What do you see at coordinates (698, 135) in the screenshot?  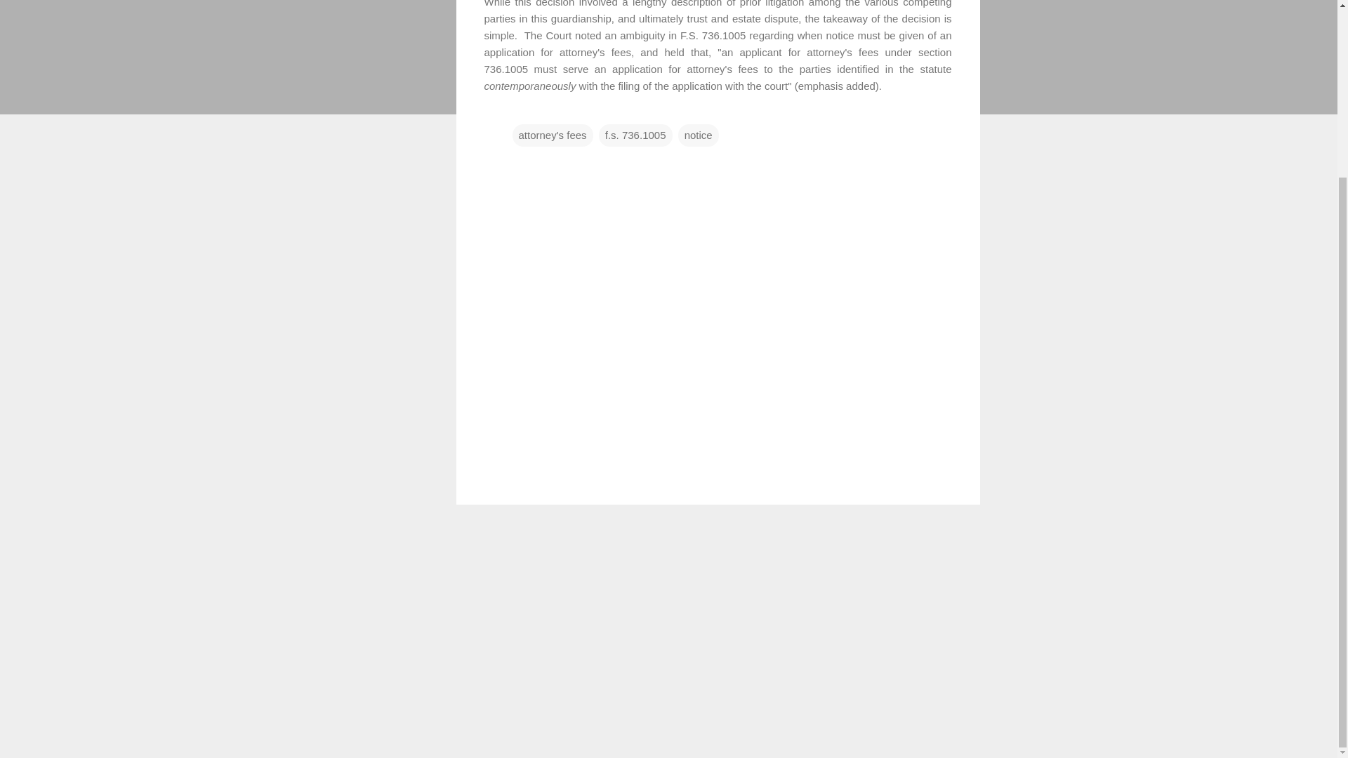 I see `notice` at bounding box center [698, 135].